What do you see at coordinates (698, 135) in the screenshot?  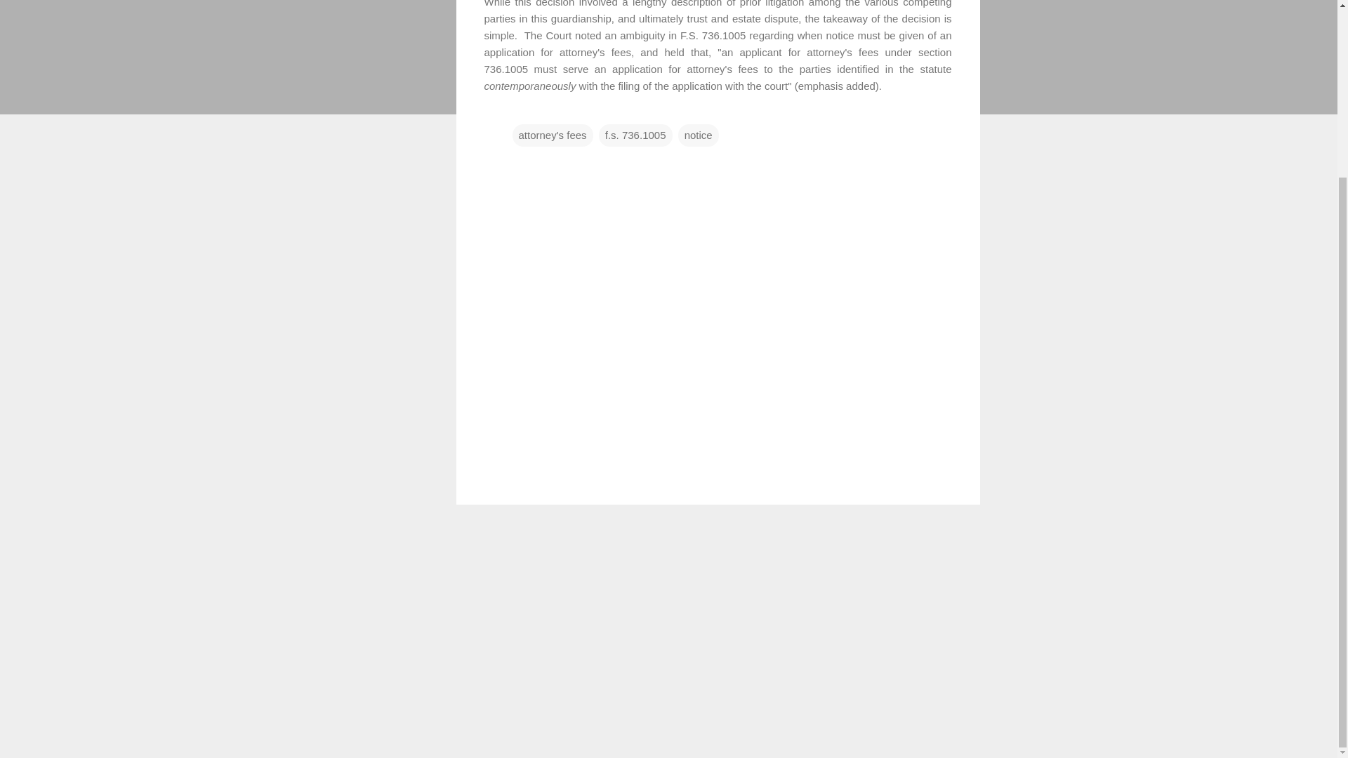 I see `notice` at bounding box center [698, 135].